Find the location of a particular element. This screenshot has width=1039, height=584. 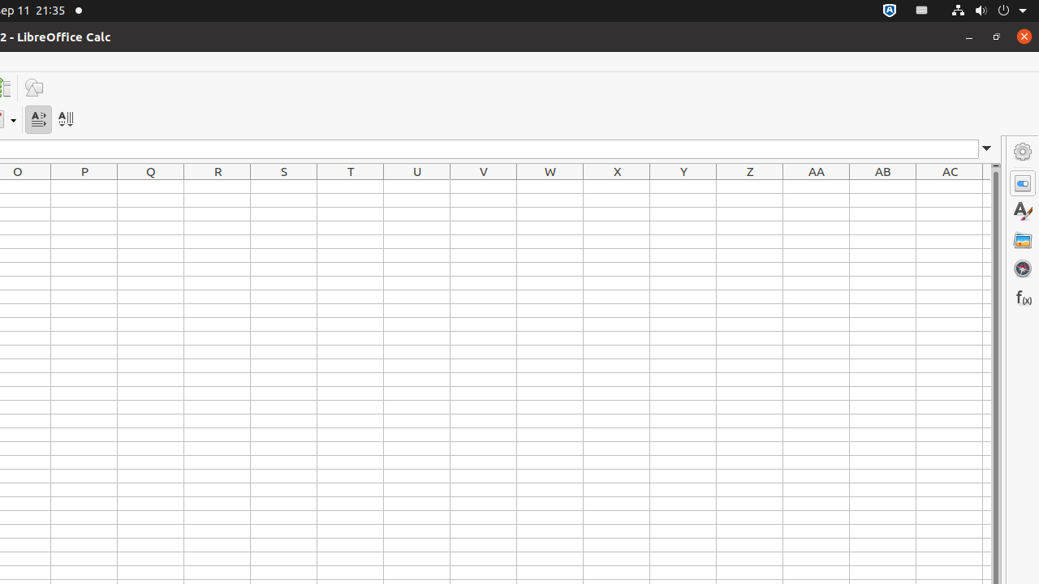

AB1 is located at coordinates (883, 187).